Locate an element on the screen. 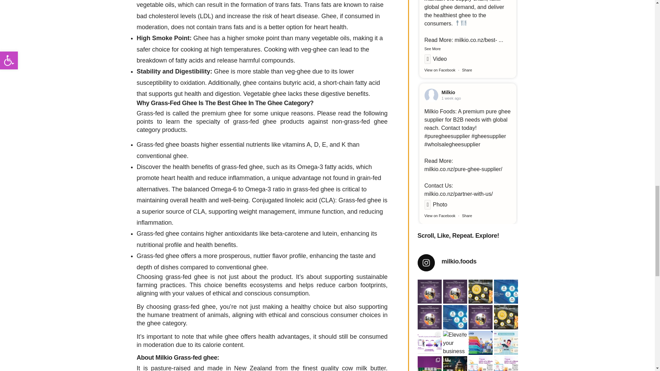 Image resolution: width=660 pixels, height=371 pixels. Share is located at coordinates (467, 70).